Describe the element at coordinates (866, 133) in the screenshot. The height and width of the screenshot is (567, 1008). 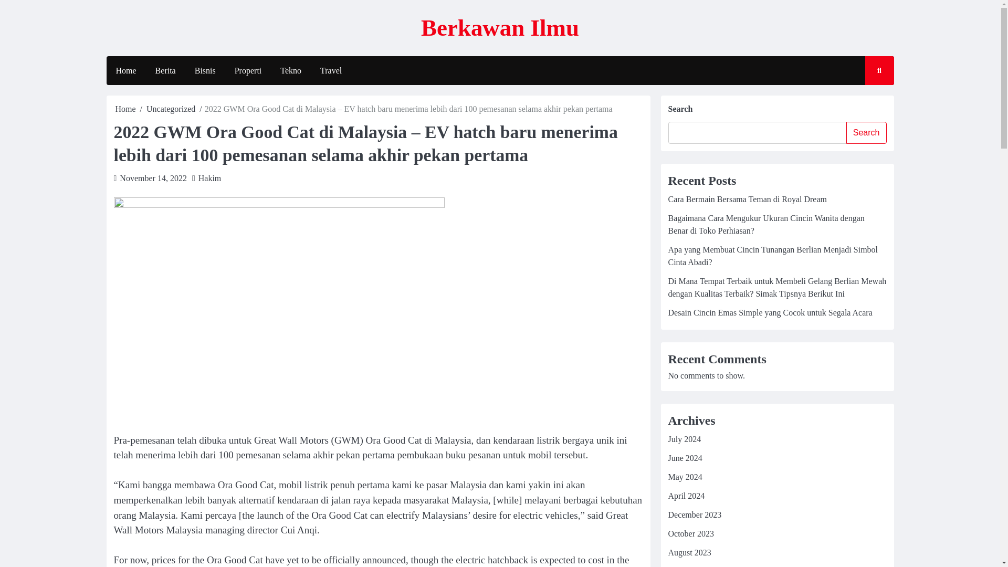
I see `Search` at that location.